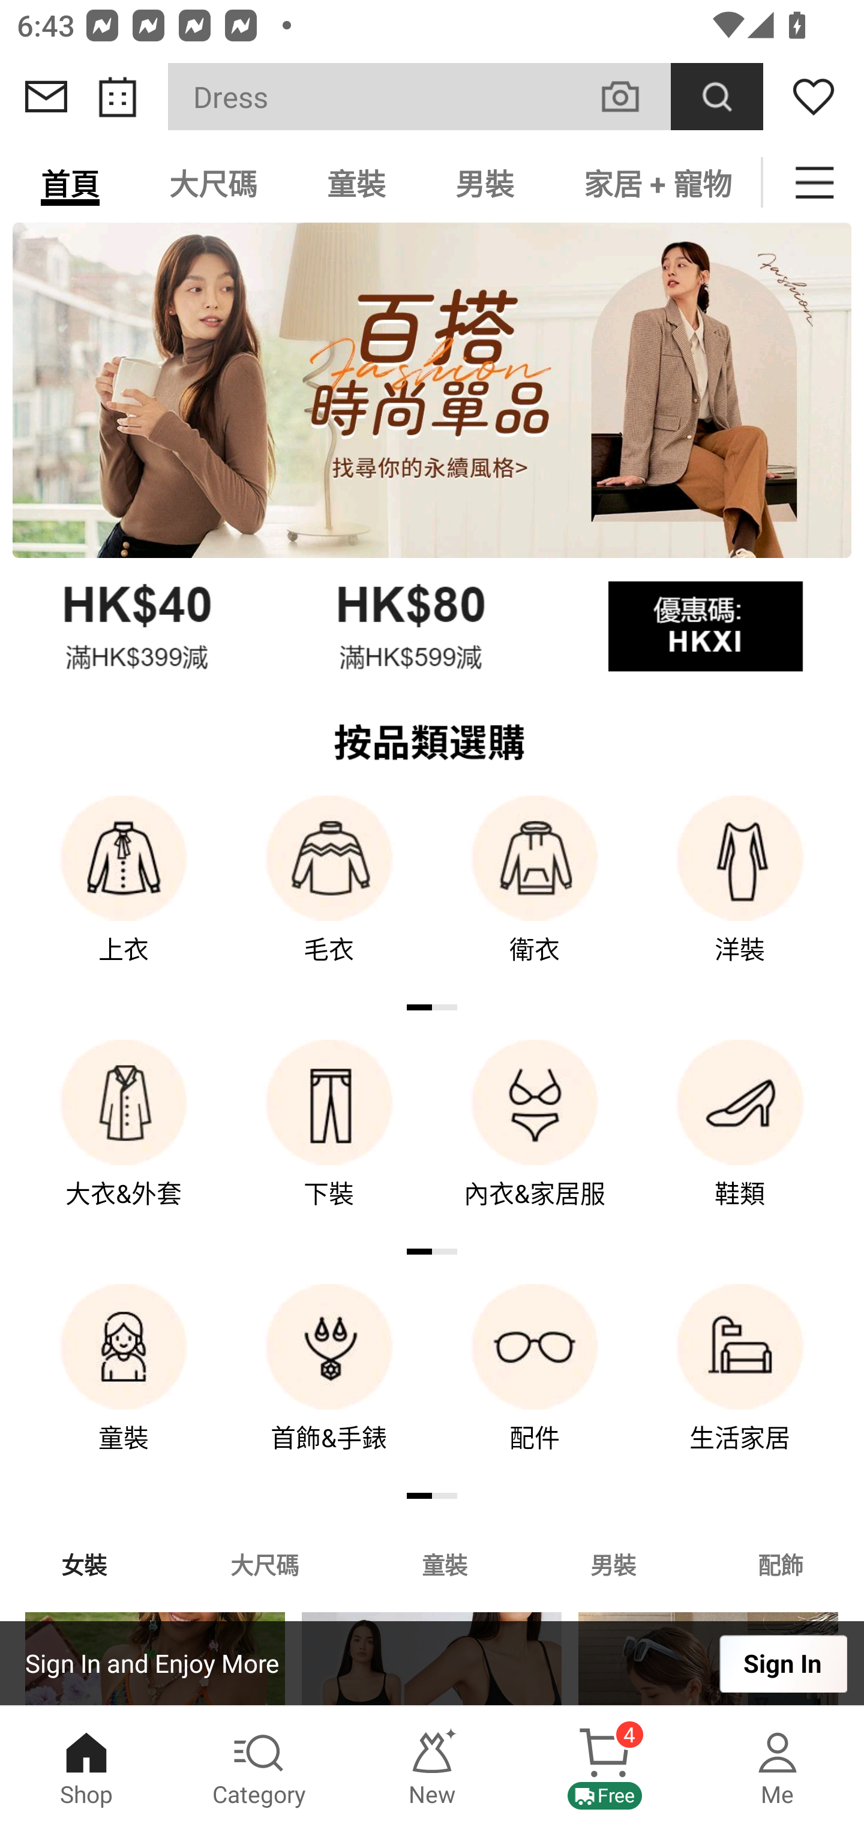 This screenshot has height=1824, width=864. Describe the element at coordinates (84, 1564) in the screenshot. I see `女裝` at that location.